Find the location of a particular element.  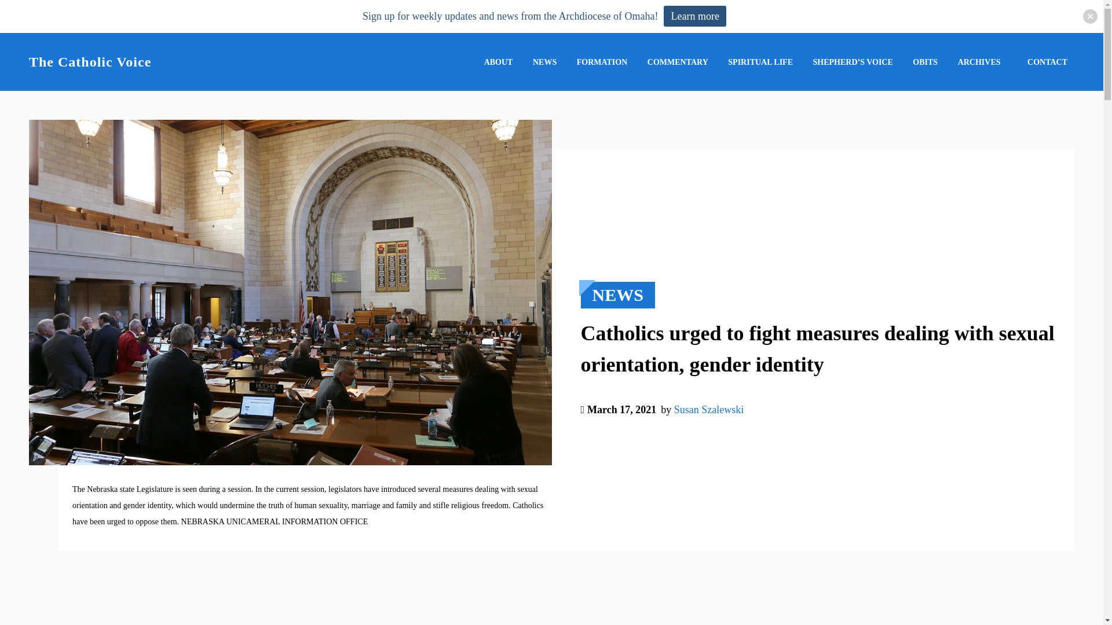

OBITS is located at coordinates (925, 62).